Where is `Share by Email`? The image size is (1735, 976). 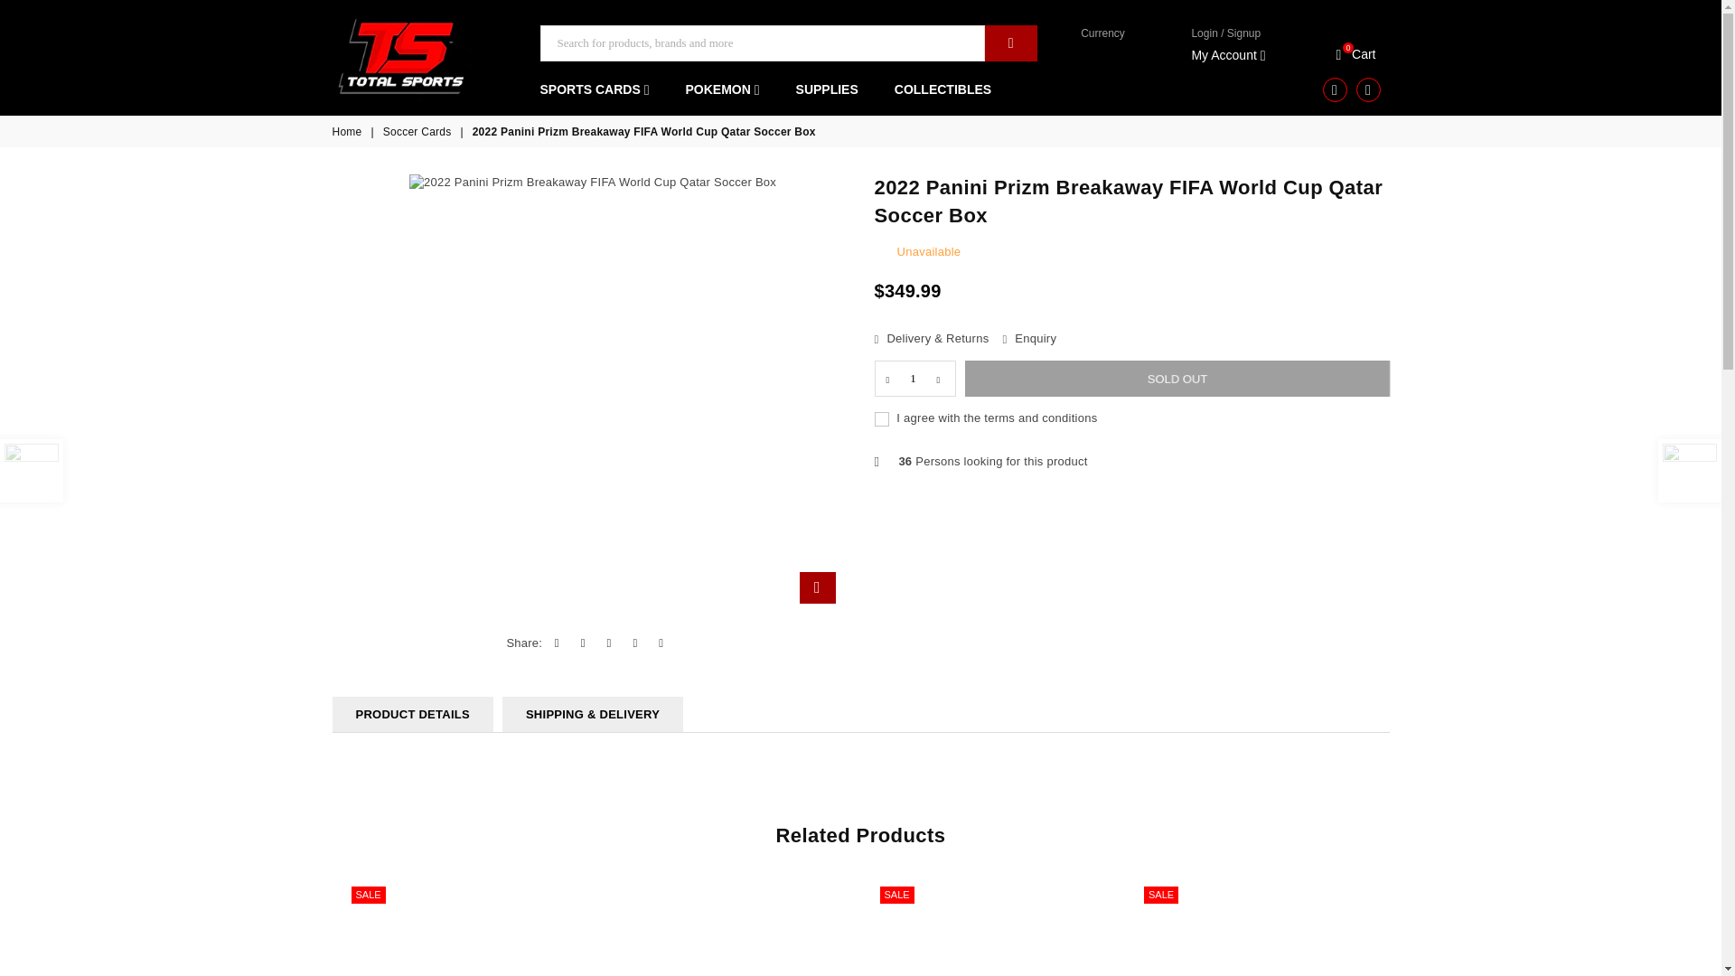 Share by Email is located at coordinates (913, 378).